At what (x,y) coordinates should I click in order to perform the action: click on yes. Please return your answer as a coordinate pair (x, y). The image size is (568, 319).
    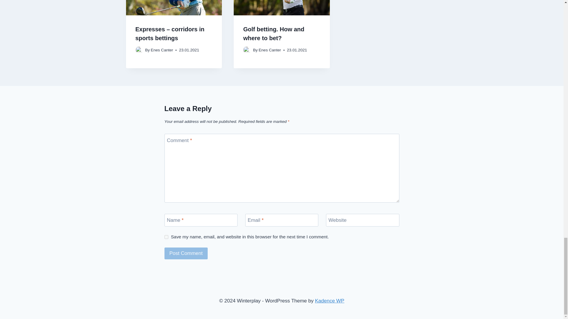
    Looking at the image, I should click on (166, 237).